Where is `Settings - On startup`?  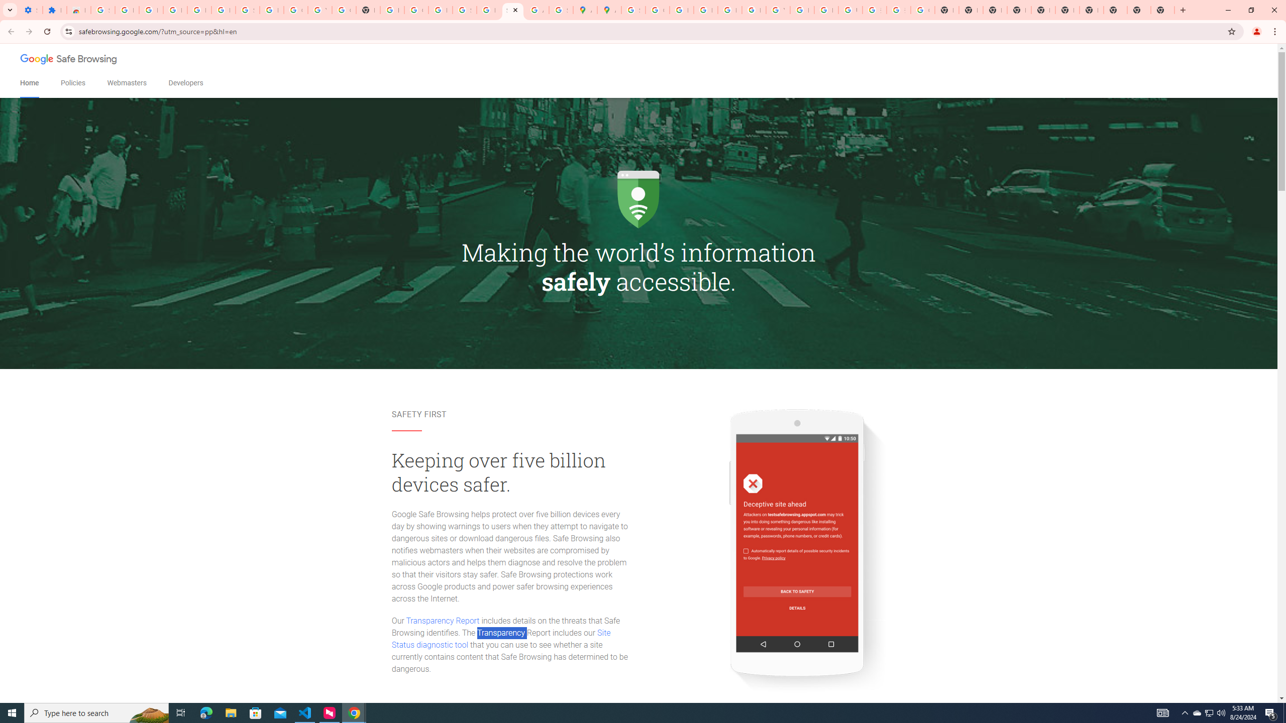 Settings - On startup is located at coordinates (31, 10).